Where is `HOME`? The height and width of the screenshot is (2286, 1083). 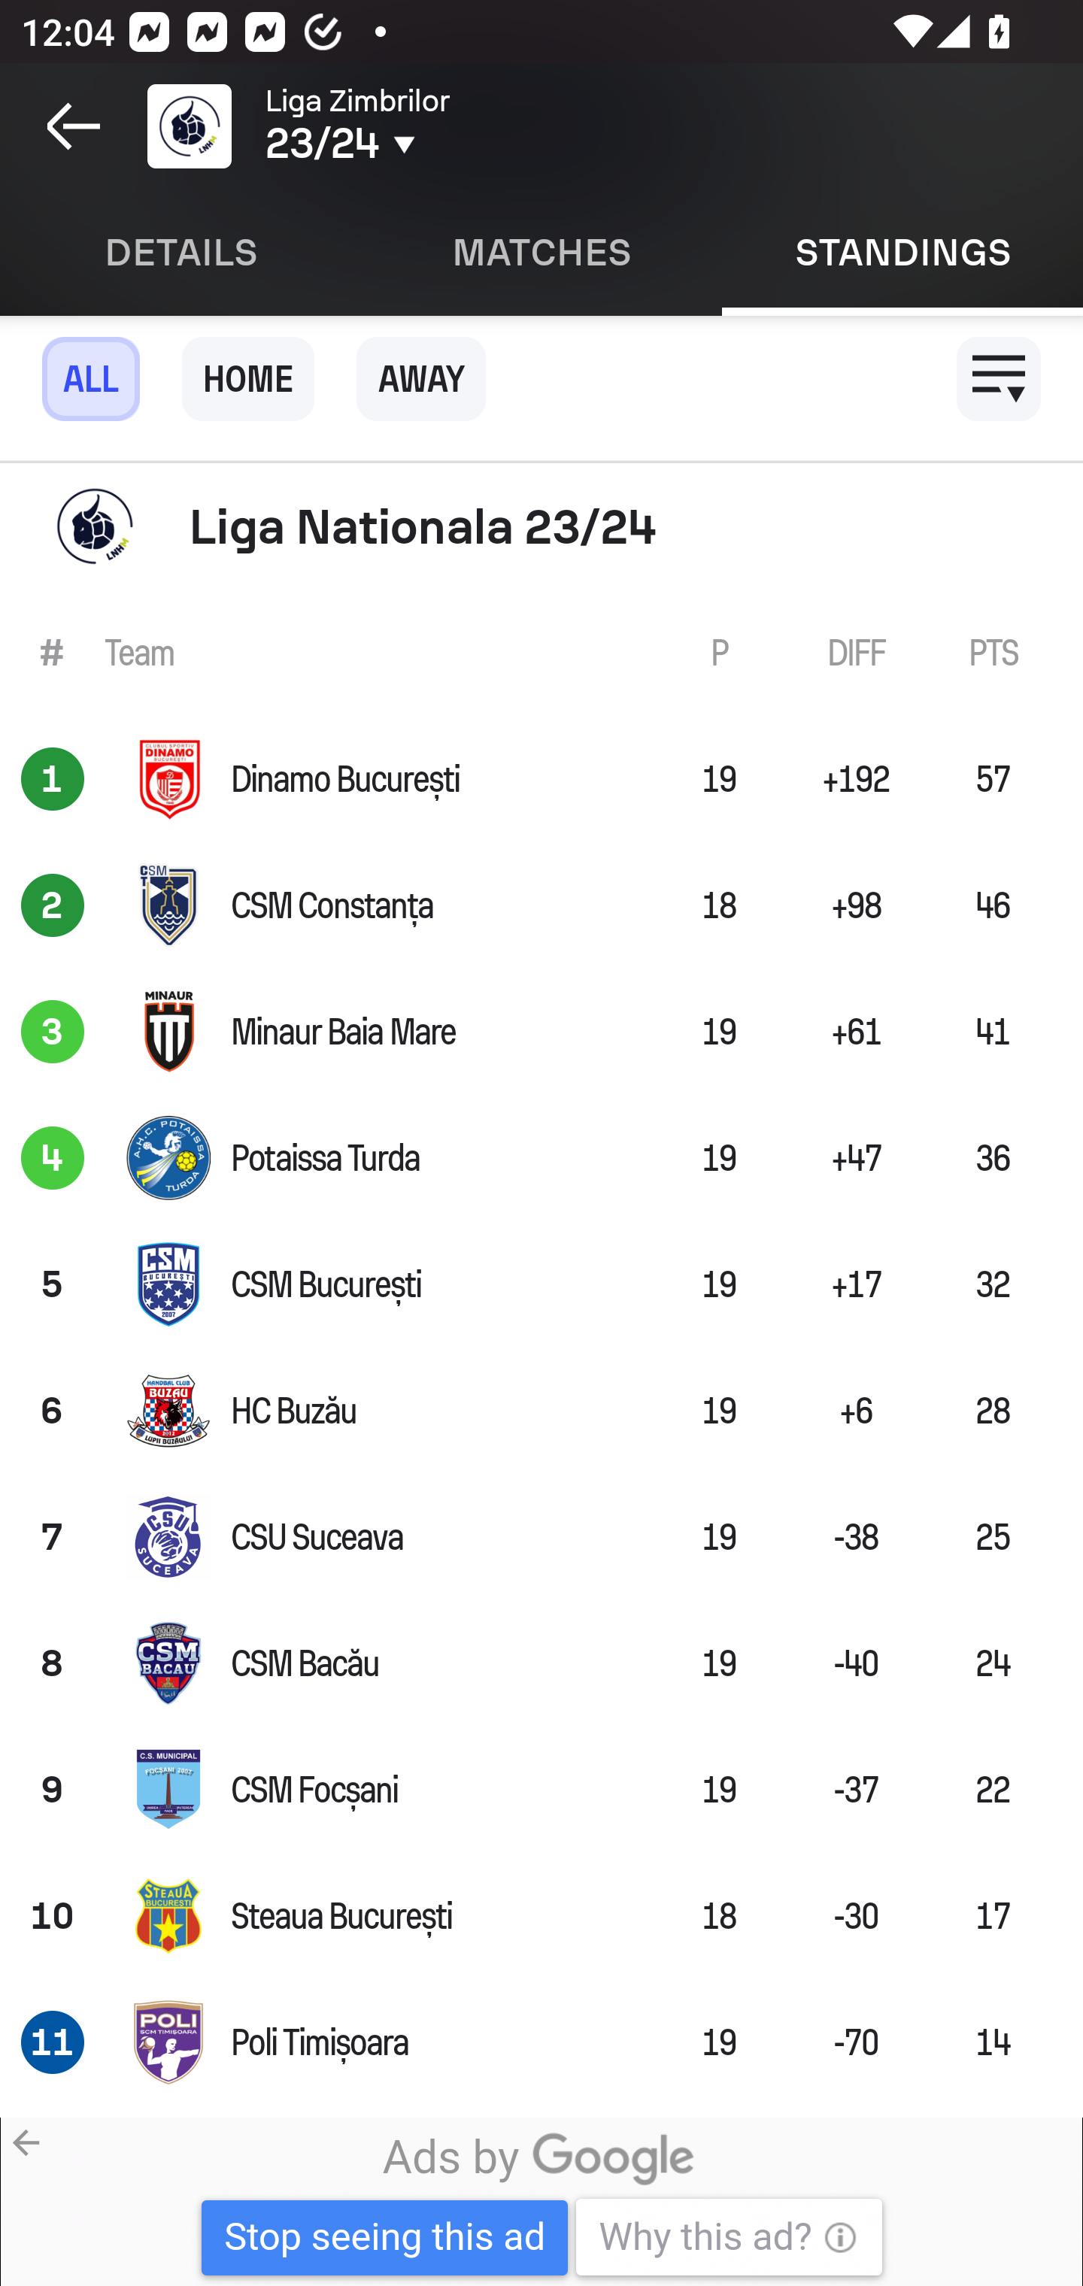 HOME is located at coordinates (248, 377).